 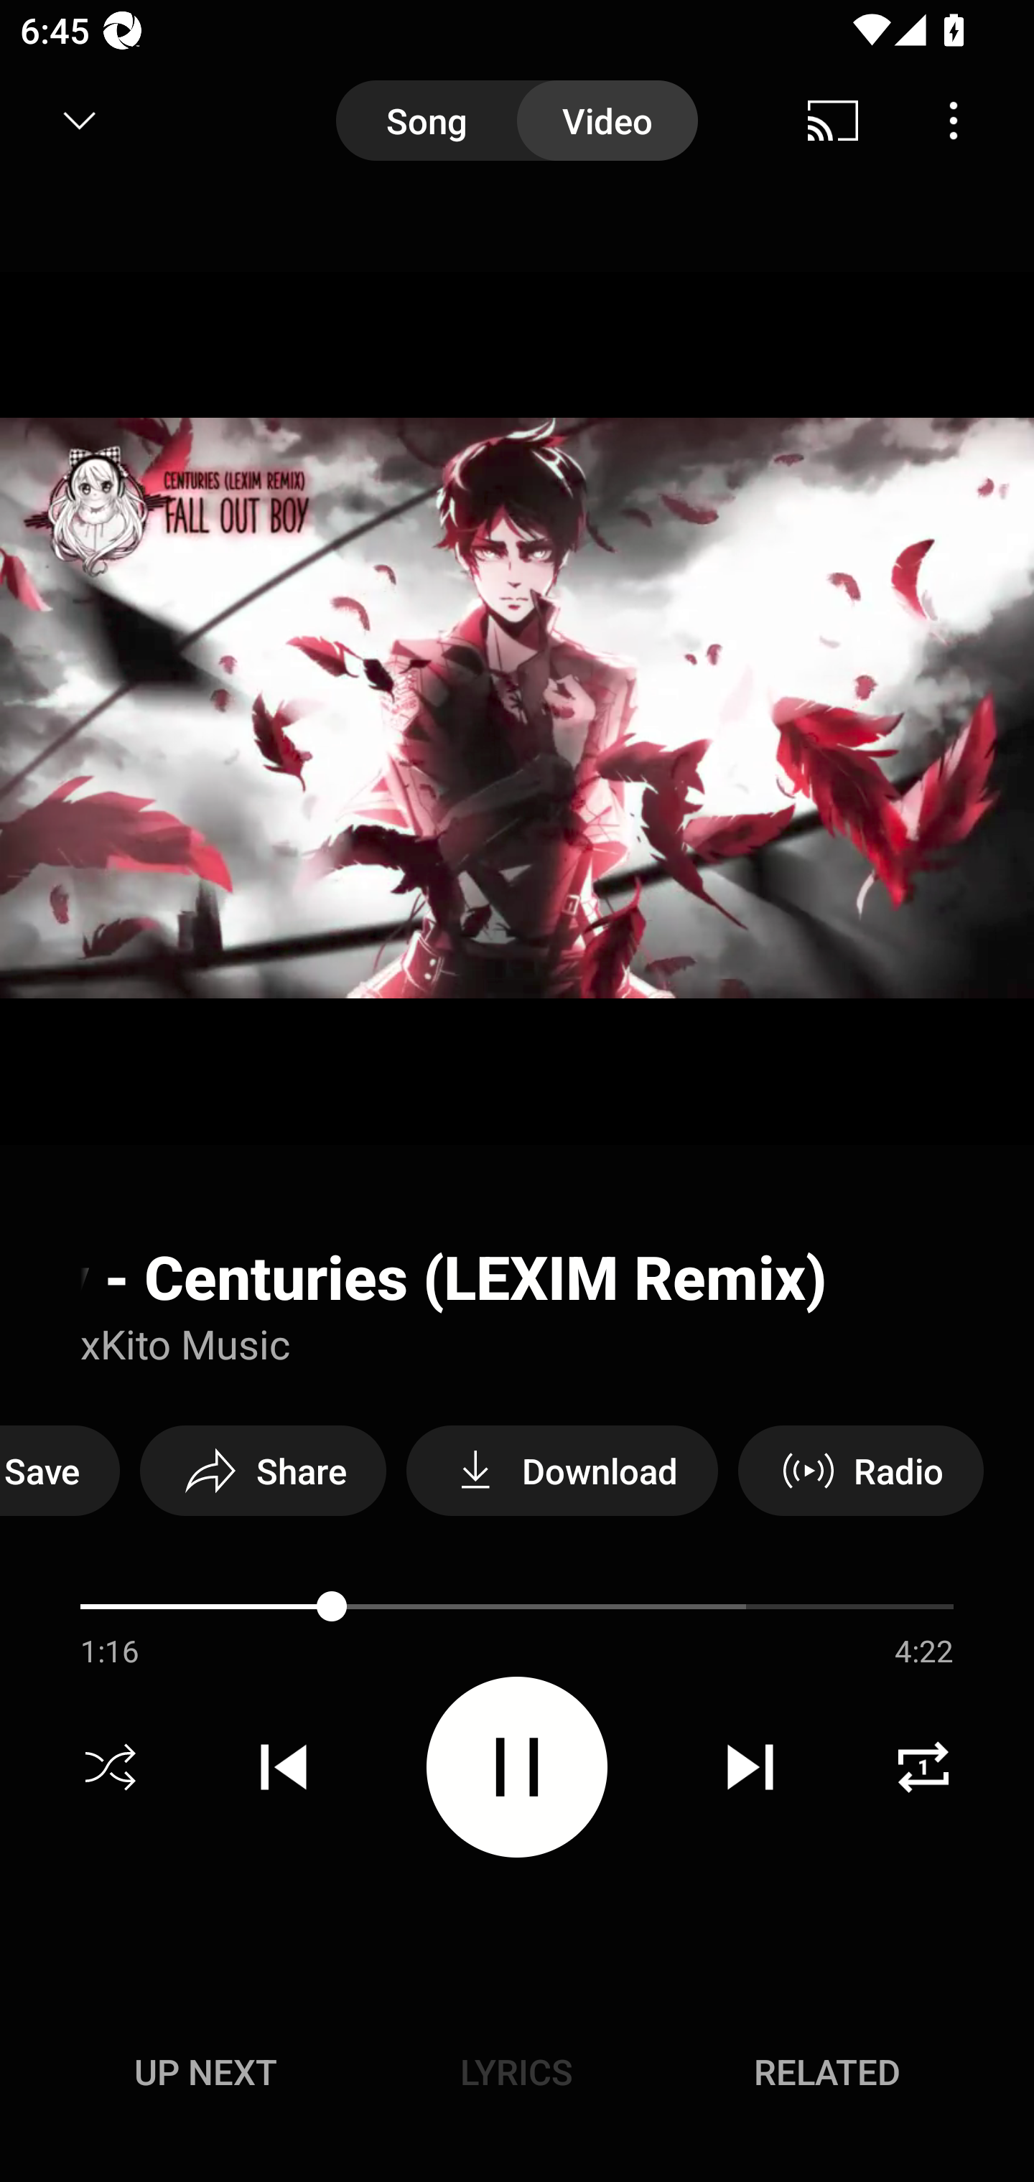 I want to click on Download, so click(x=562, y=1470).